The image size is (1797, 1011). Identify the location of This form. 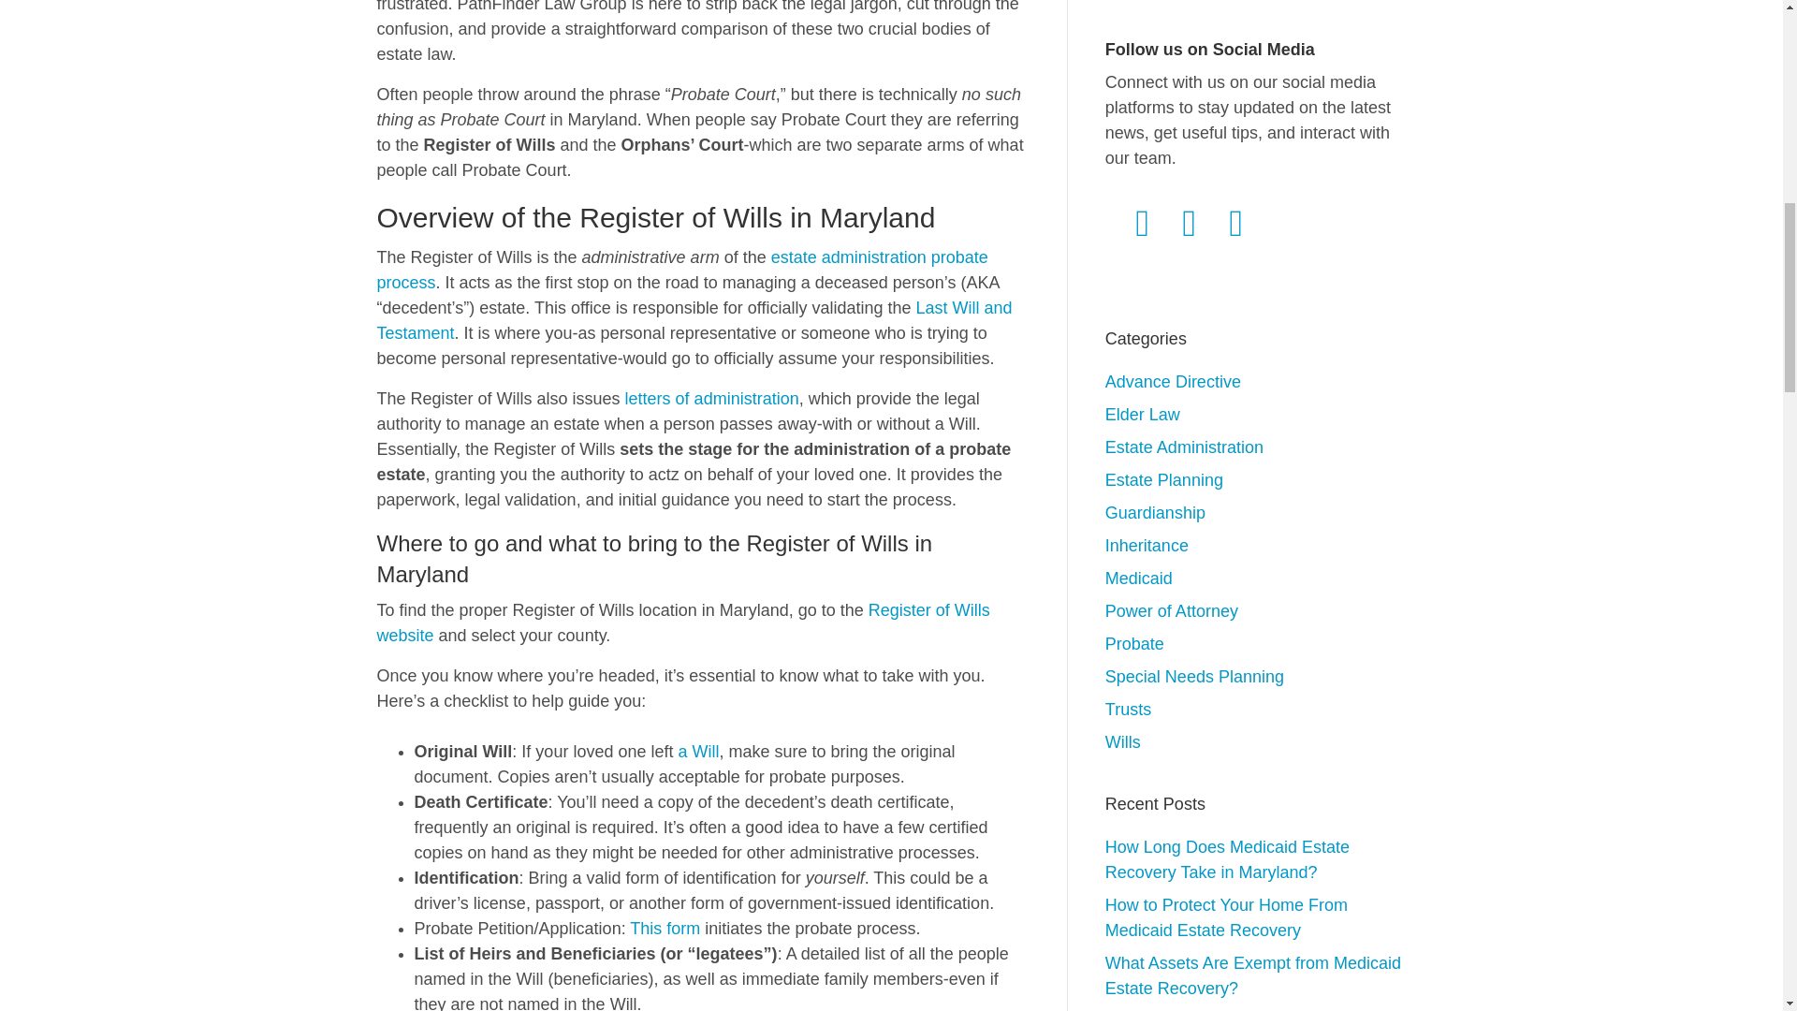
(665, 929).